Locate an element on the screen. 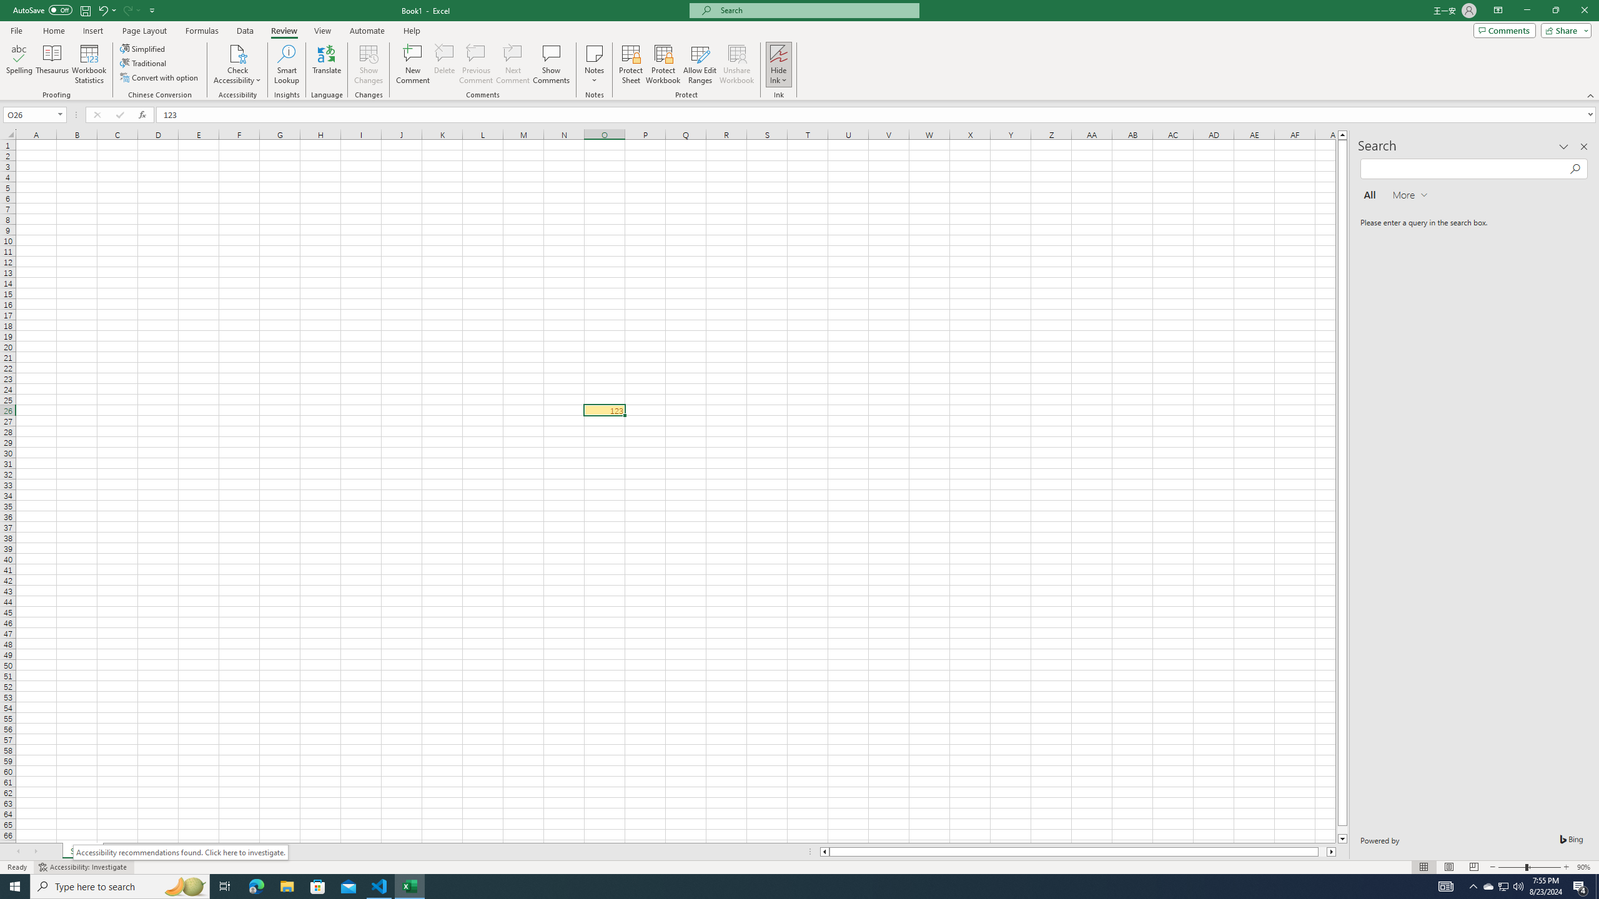  Thesaurus... is located at coordinates (51, 64).